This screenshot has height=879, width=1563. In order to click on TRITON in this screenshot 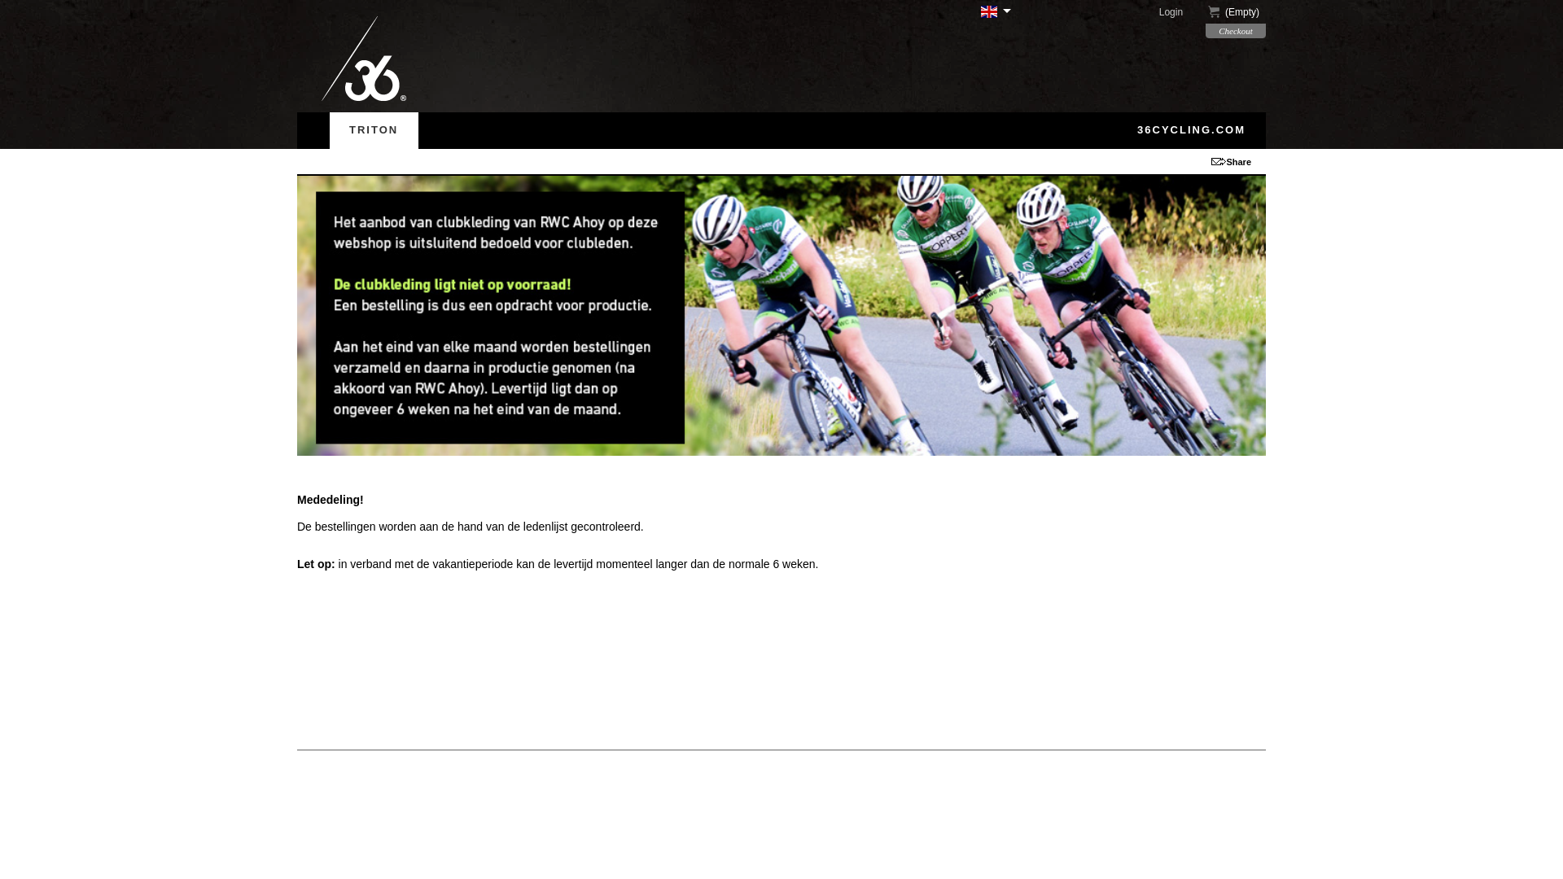, I will do `click(374, 130)`.